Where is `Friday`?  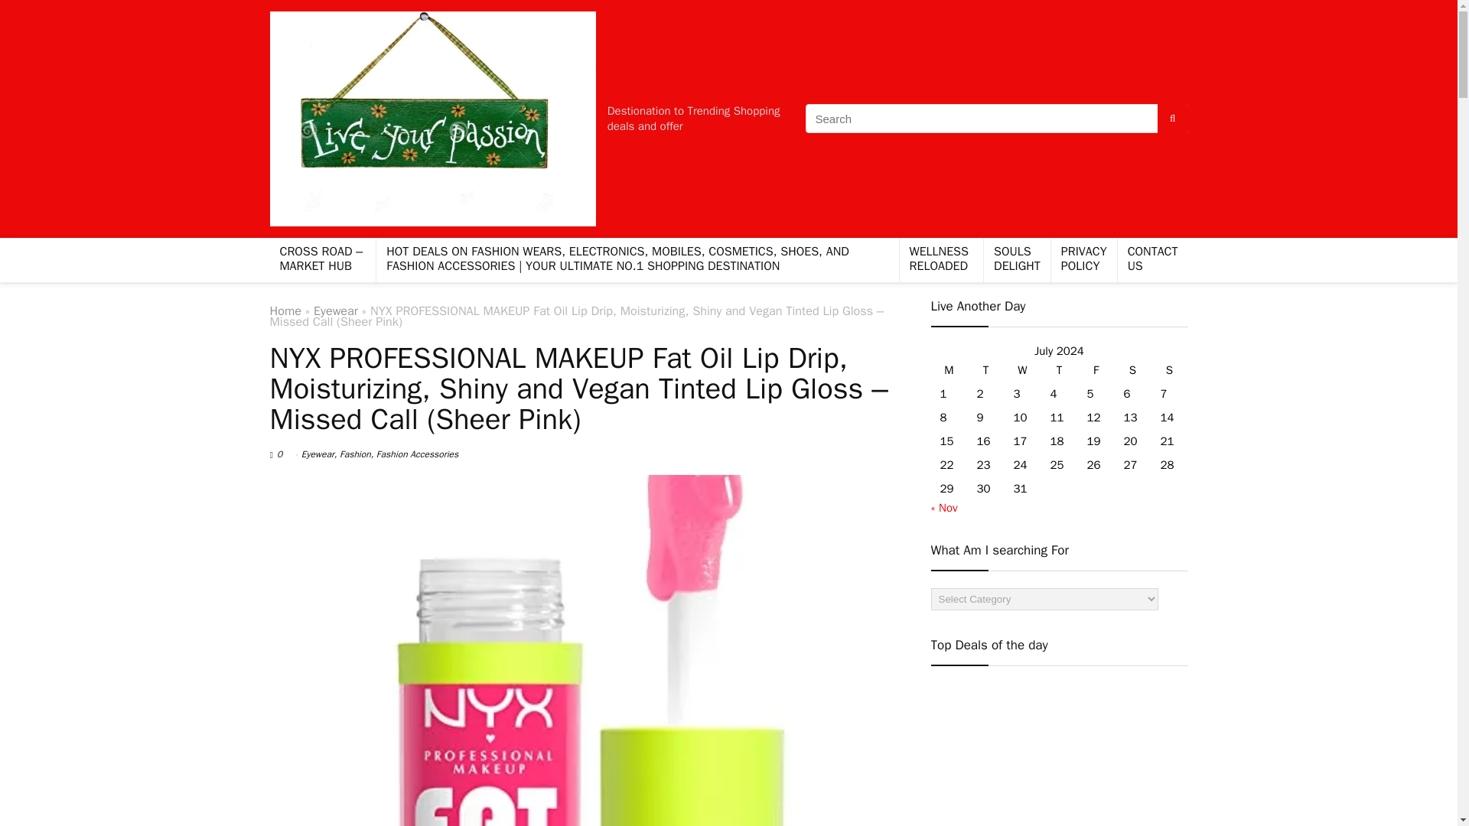 Friday is located at coordinates (1095, 370).